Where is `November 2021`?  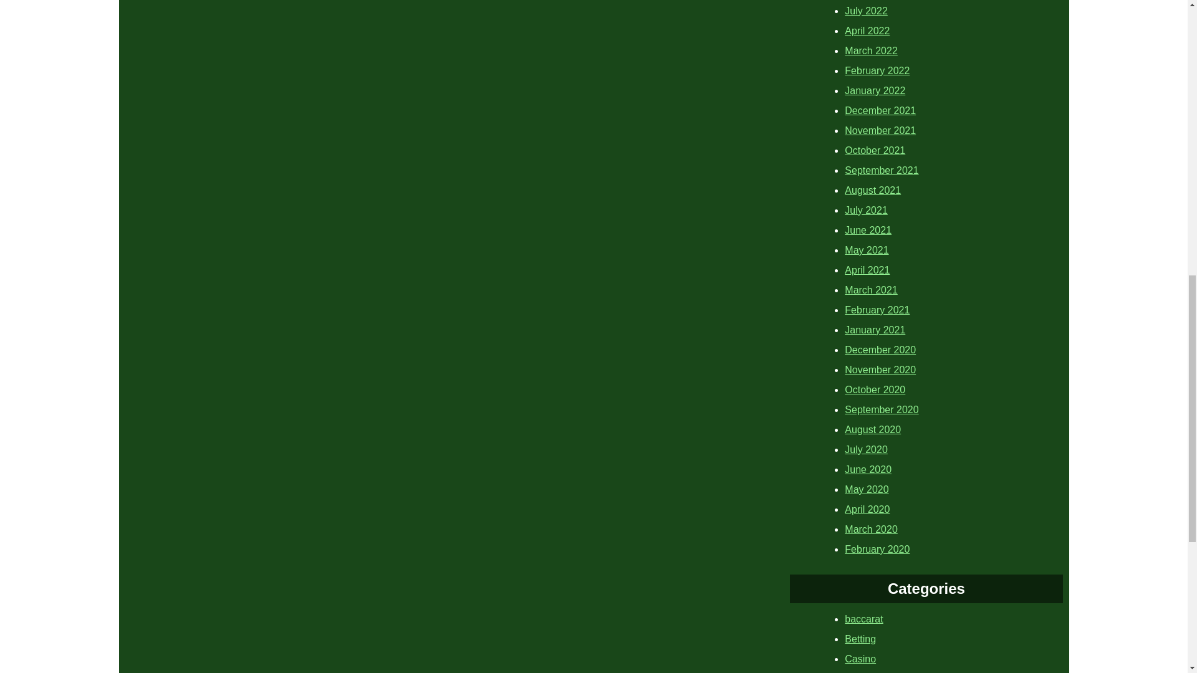
November 2021 is located at coordinates (880, 130).